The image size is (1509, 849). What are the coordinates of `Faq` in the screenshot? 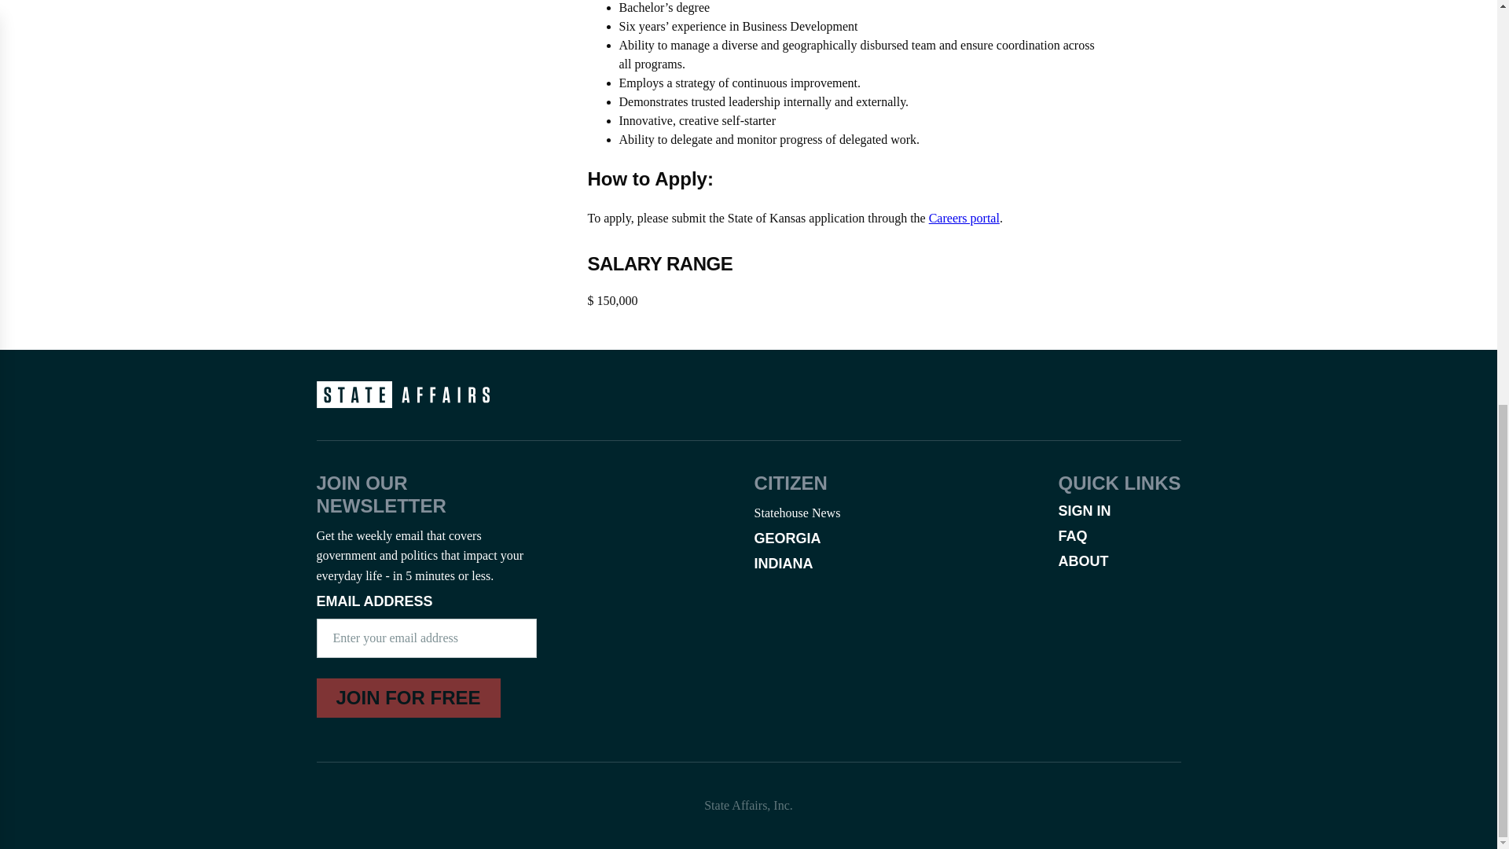 It's located at (1072, 536).